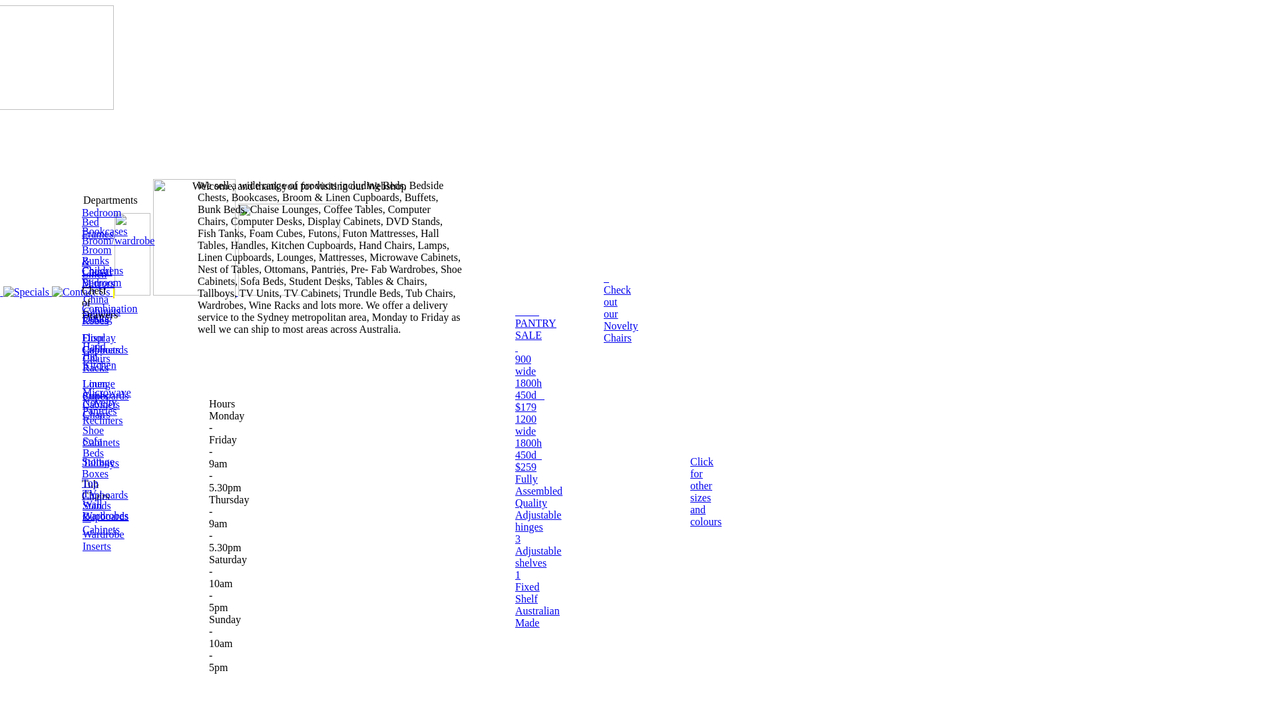 The height and width of the screenshot is (719, 1278). I want to click on 900 wide 1800h 450d    $179, so click(530, 383).